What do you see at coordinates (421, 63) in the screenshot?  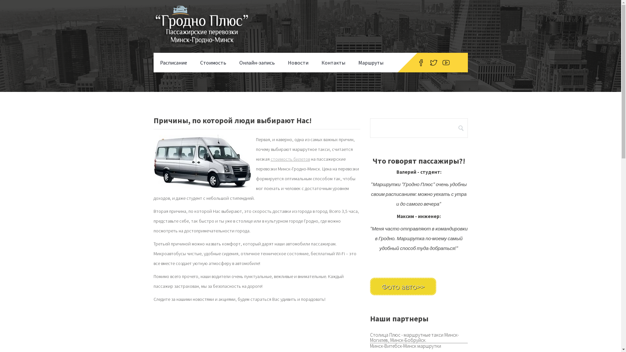 I see `Facebook` at bounding box center [421, 63].